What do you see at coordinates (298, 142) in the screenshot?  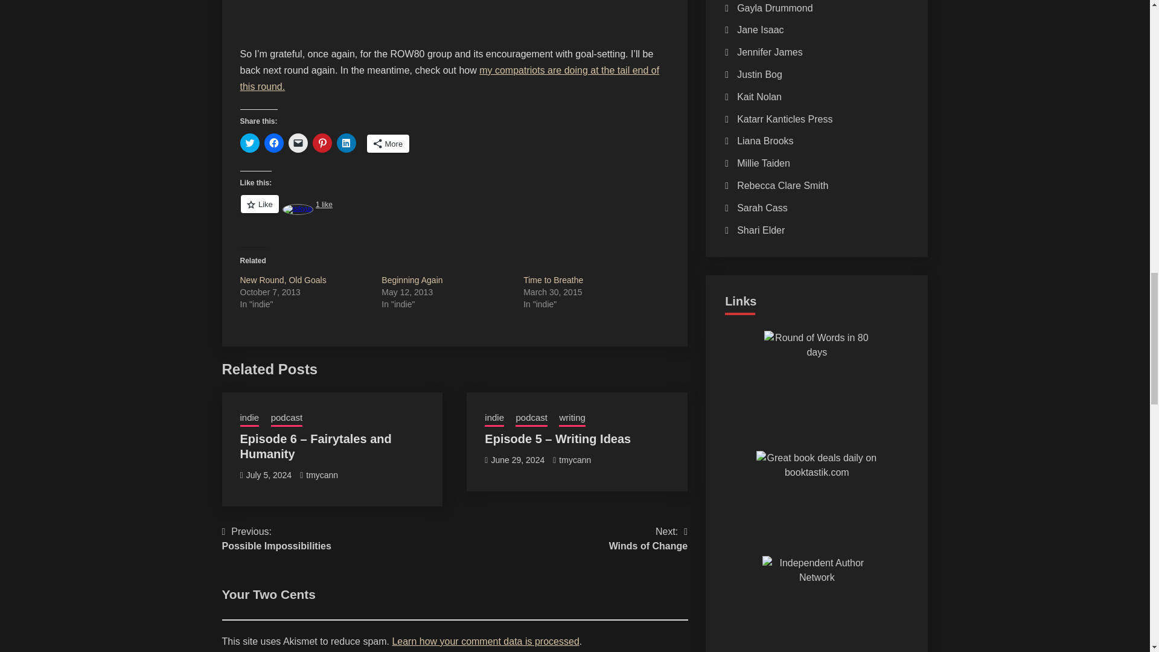 I see `Click to email a link to a friend` at bounding box center [298, 142].